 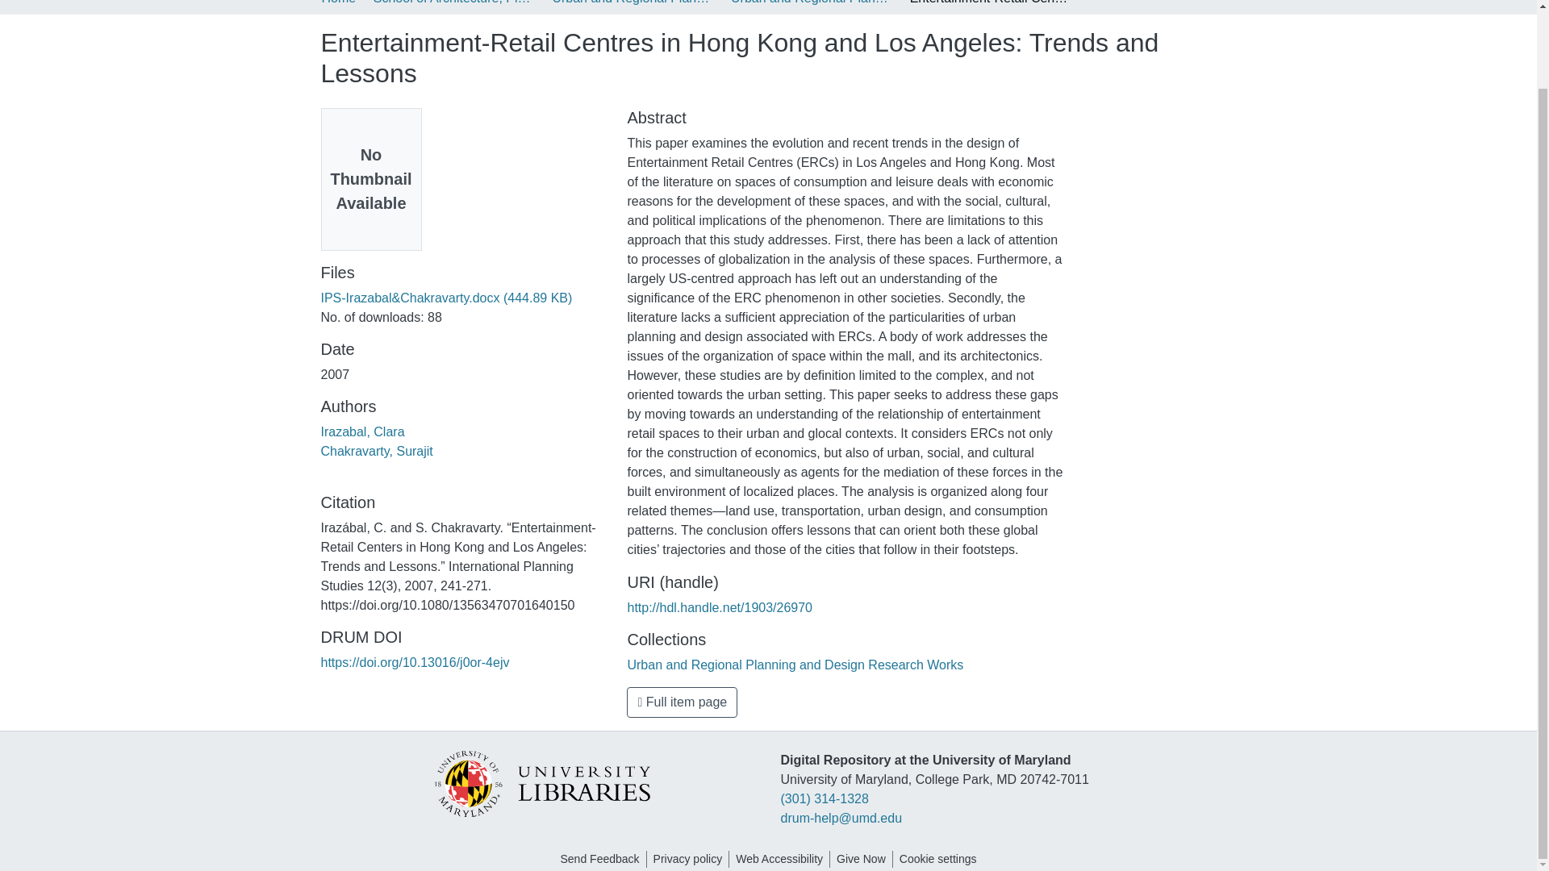 What do you see at coordinates (632, 3) in the screenshot?
I see `Urban and Regional Planning and Design` at bounding box center [632, 3].